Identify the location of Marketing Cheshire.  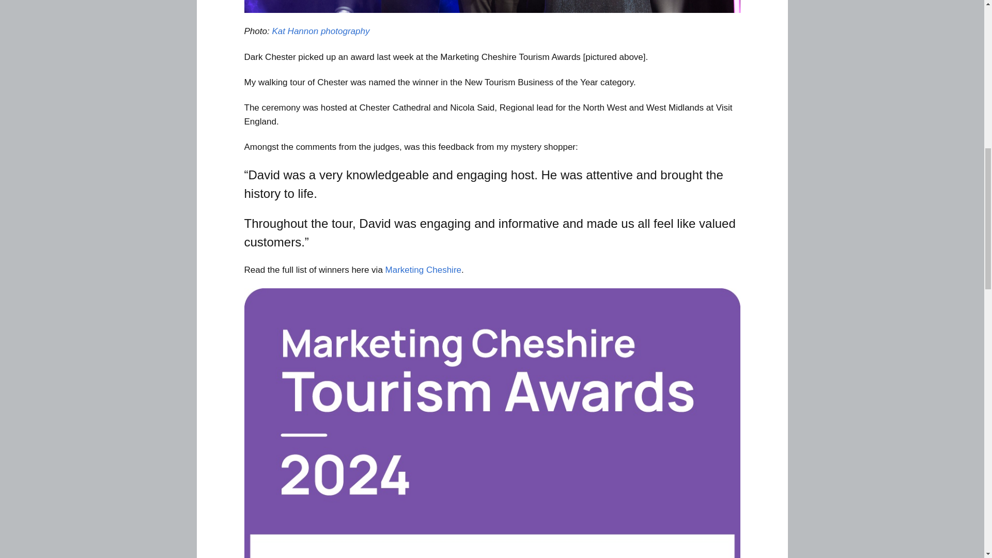
(423, 270).